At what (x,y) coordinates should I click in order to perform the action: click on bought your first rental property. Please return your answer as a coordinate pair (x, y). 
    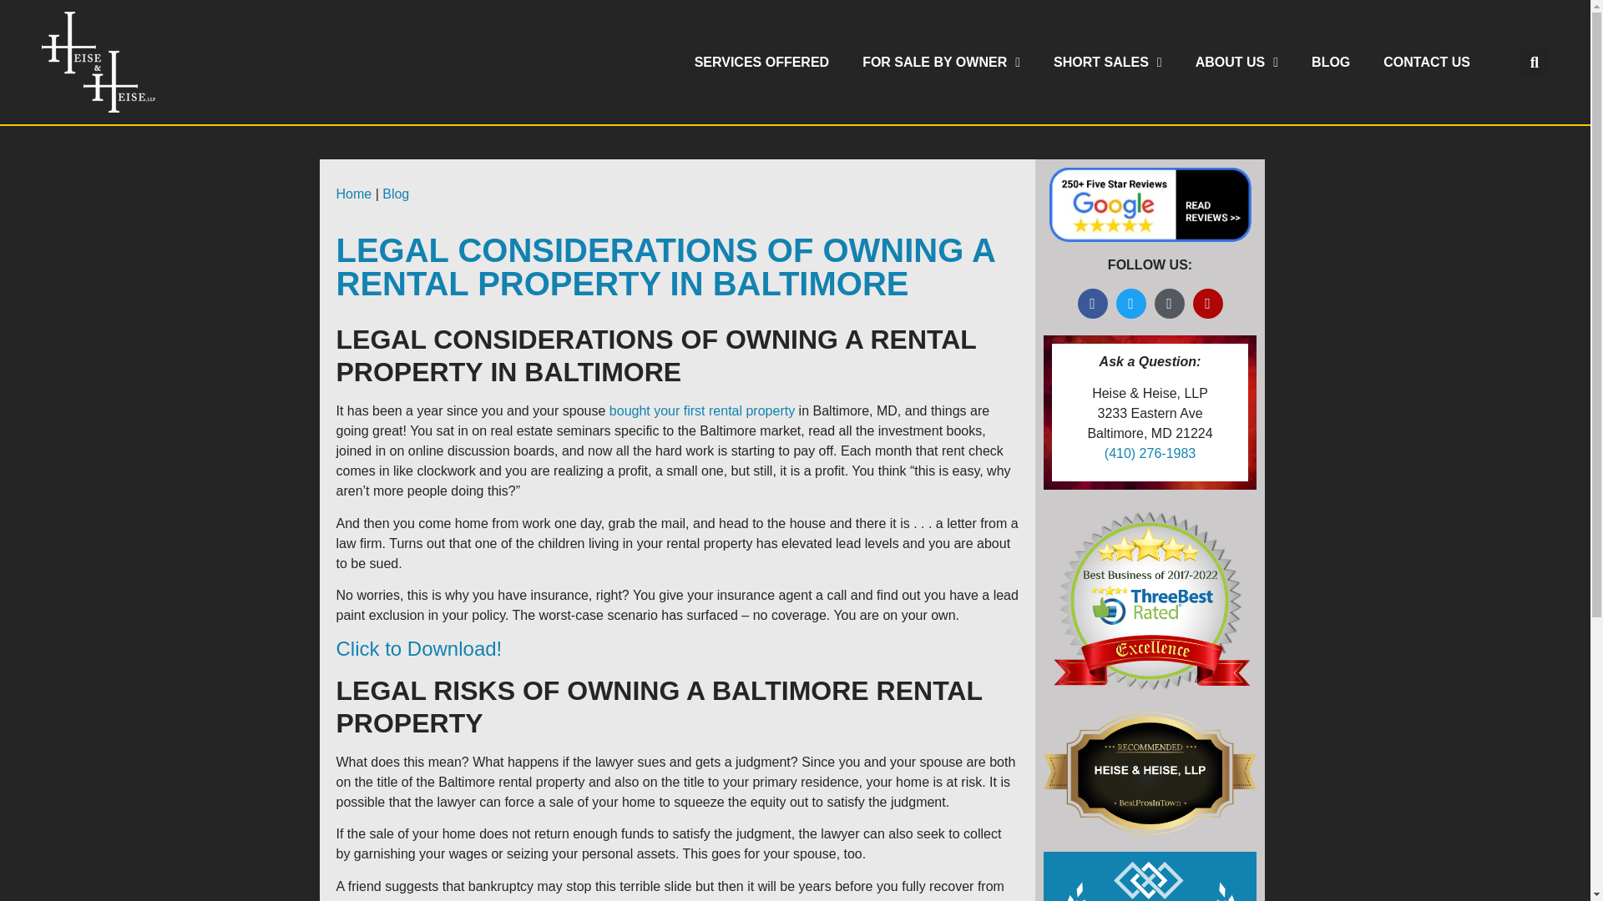
    Looking at the image, I should click on (701, 410).